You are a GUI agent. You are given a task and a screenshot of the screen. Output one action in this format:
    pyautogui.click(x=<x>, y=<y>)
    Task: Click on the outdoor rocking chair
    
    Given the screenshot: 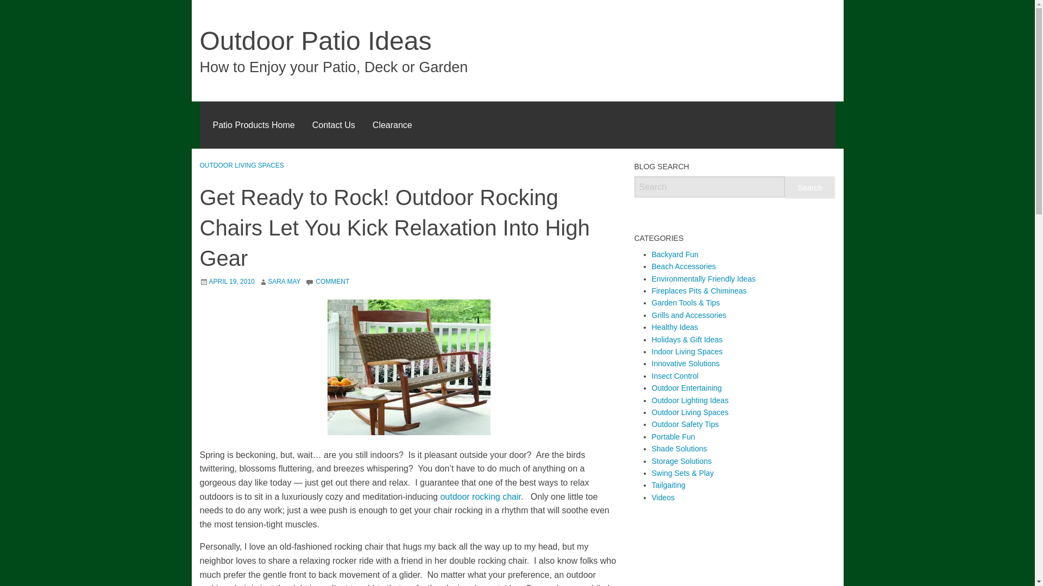 What is the action you would take?
    pyautogui.click(x=480, y=497)
    